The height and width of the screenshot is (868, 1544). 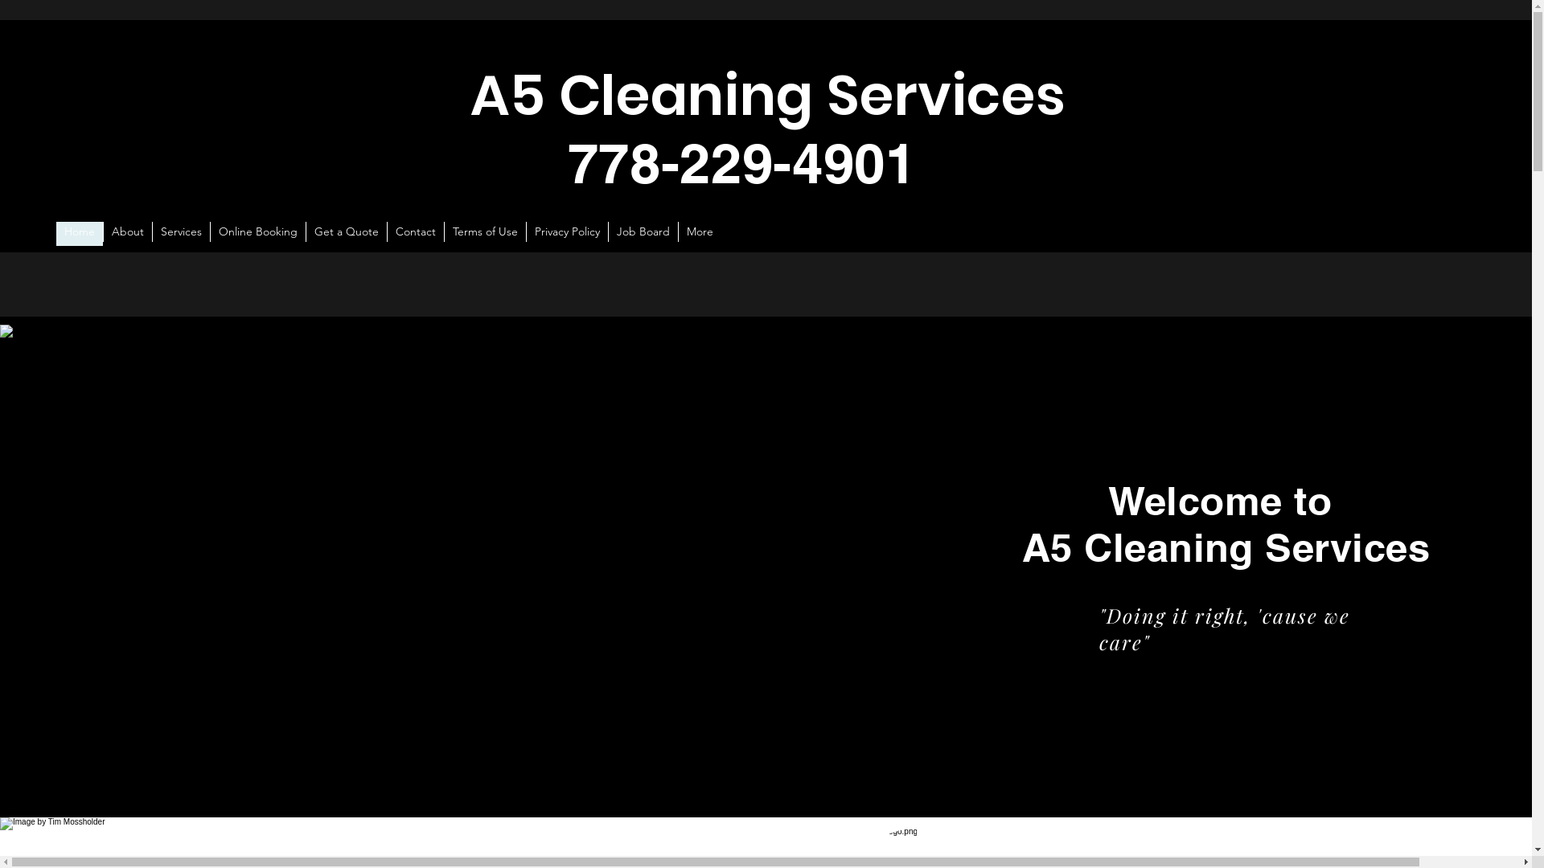 I want to click on Terms of Use, so click(x=485, y=234).